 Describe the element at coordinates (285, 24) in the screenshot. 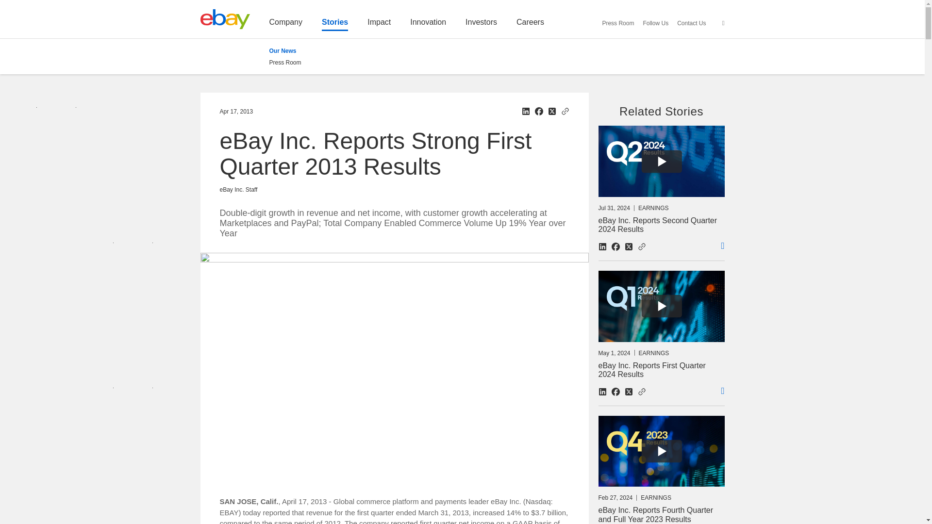

I see `Company` at that location.